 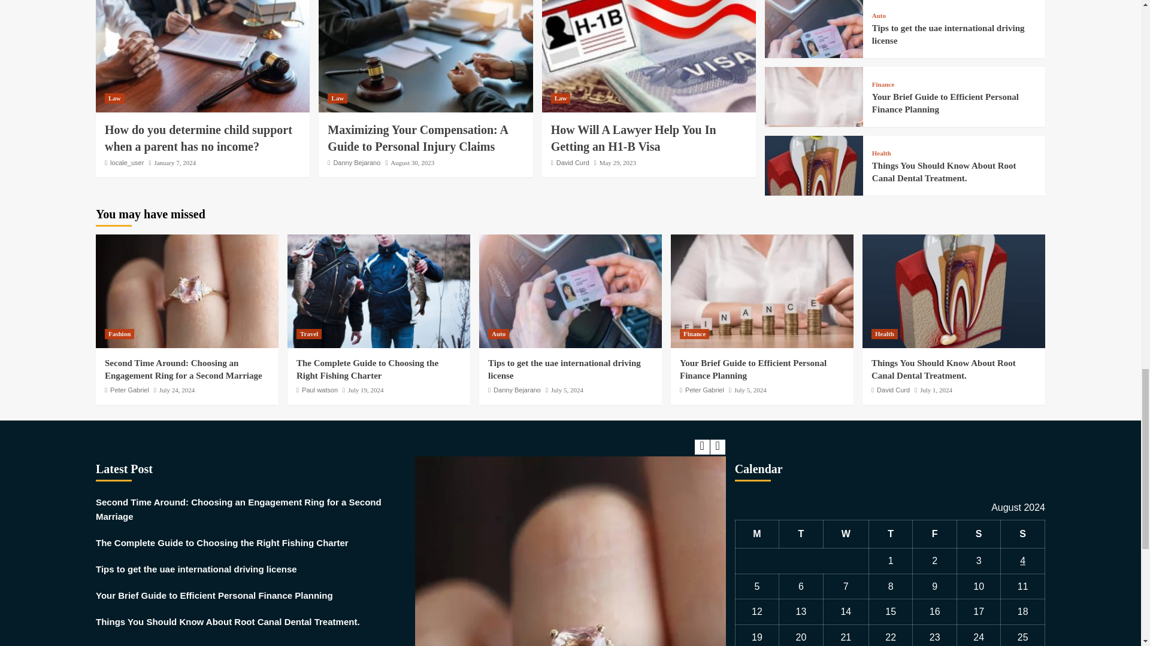 What do you see at coordinates (573, 162) in the screenshot?
I see `David Curd` at bounding box center [573, 162].